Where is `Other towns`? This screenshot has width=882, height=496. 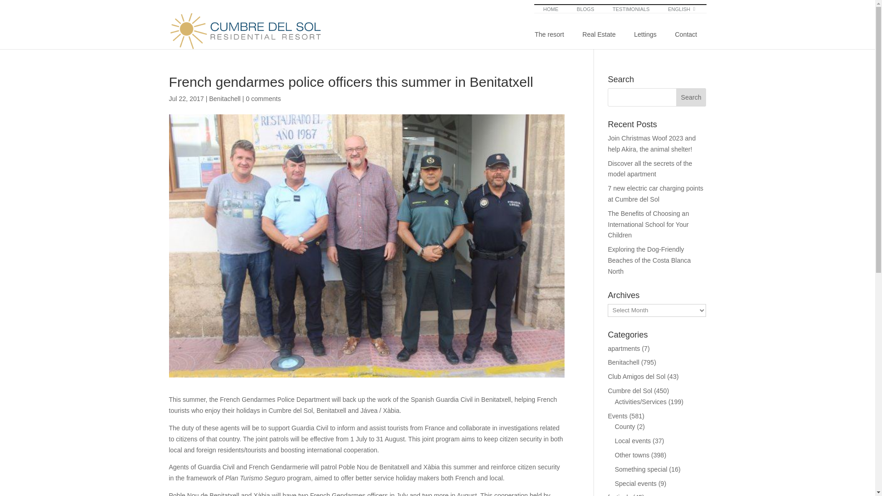 Other towns is located at coordinates (686, 35).